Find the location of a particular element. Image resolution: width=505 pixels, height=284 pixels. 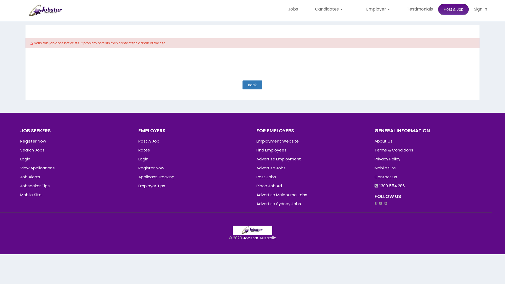

Employer is located at coordinates (378, 9).